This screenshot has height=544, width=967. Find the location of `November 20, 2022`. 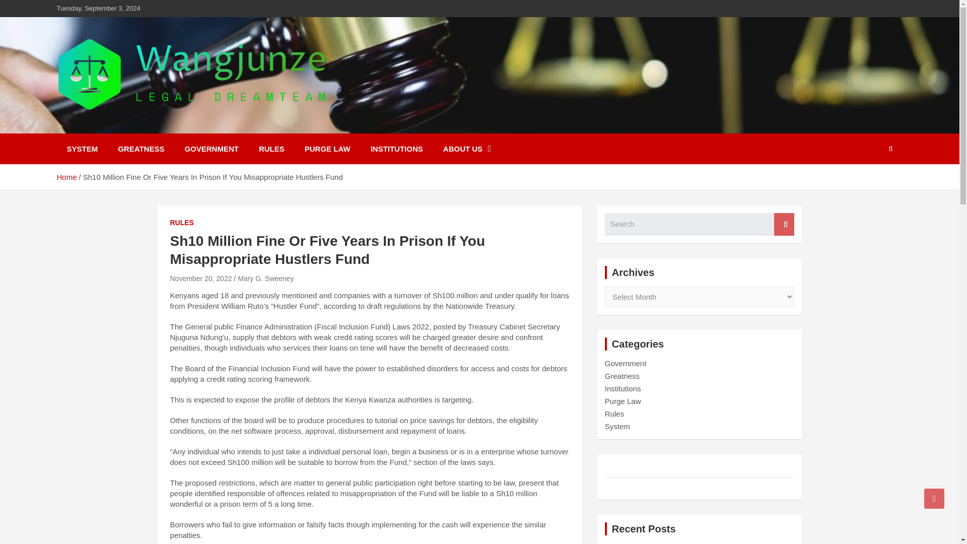

November 20, 2022 is located at coordinates (200, 278).